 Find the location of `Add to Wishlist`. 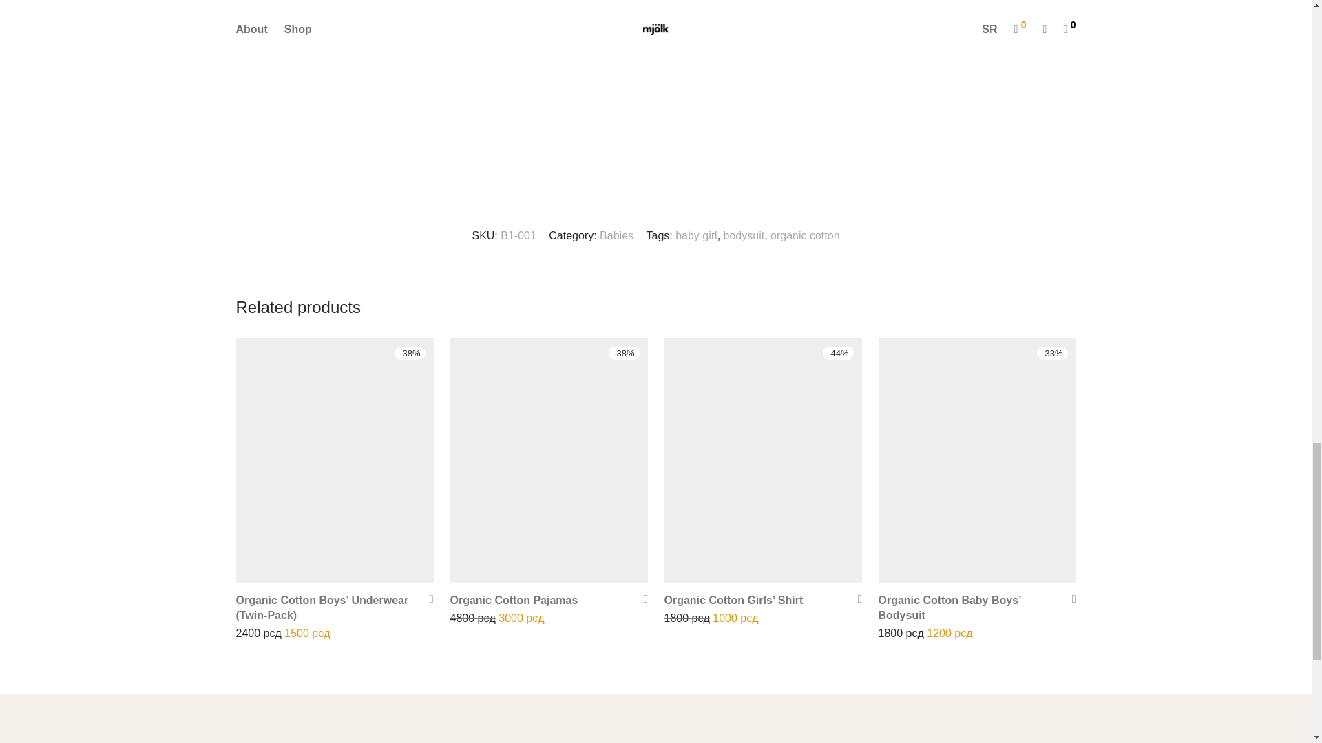

Add to Wishlist is located at coordinates (1069, 599).